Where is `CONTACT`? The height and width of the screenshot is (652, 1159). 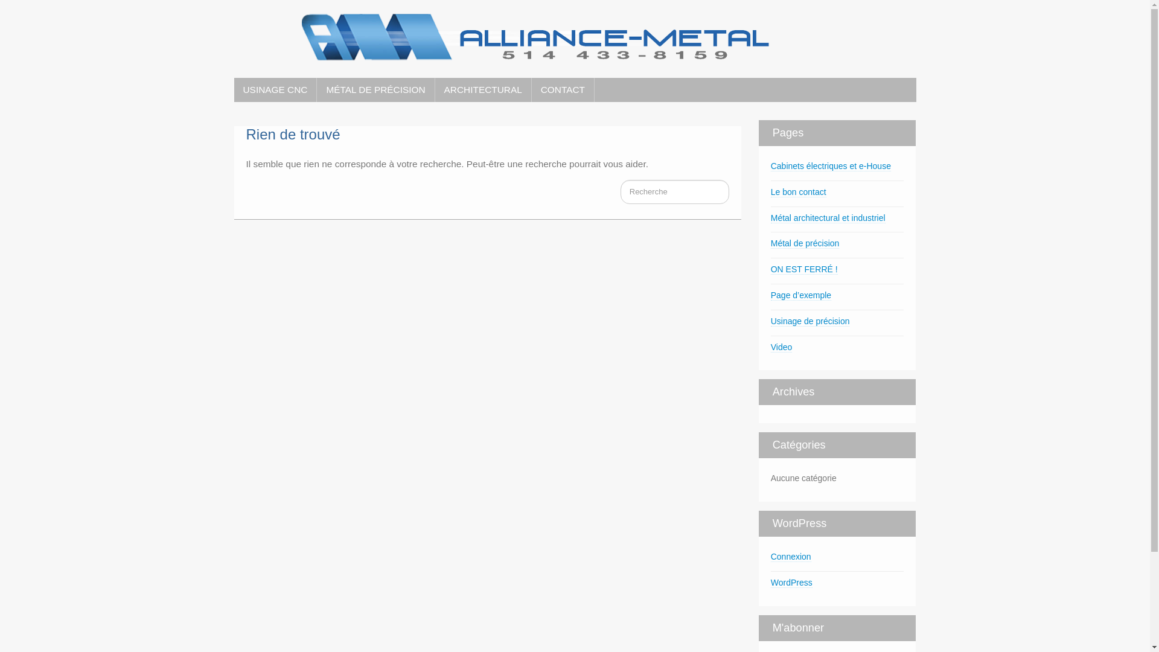 CONTACT is located at coordinates (563, 90).